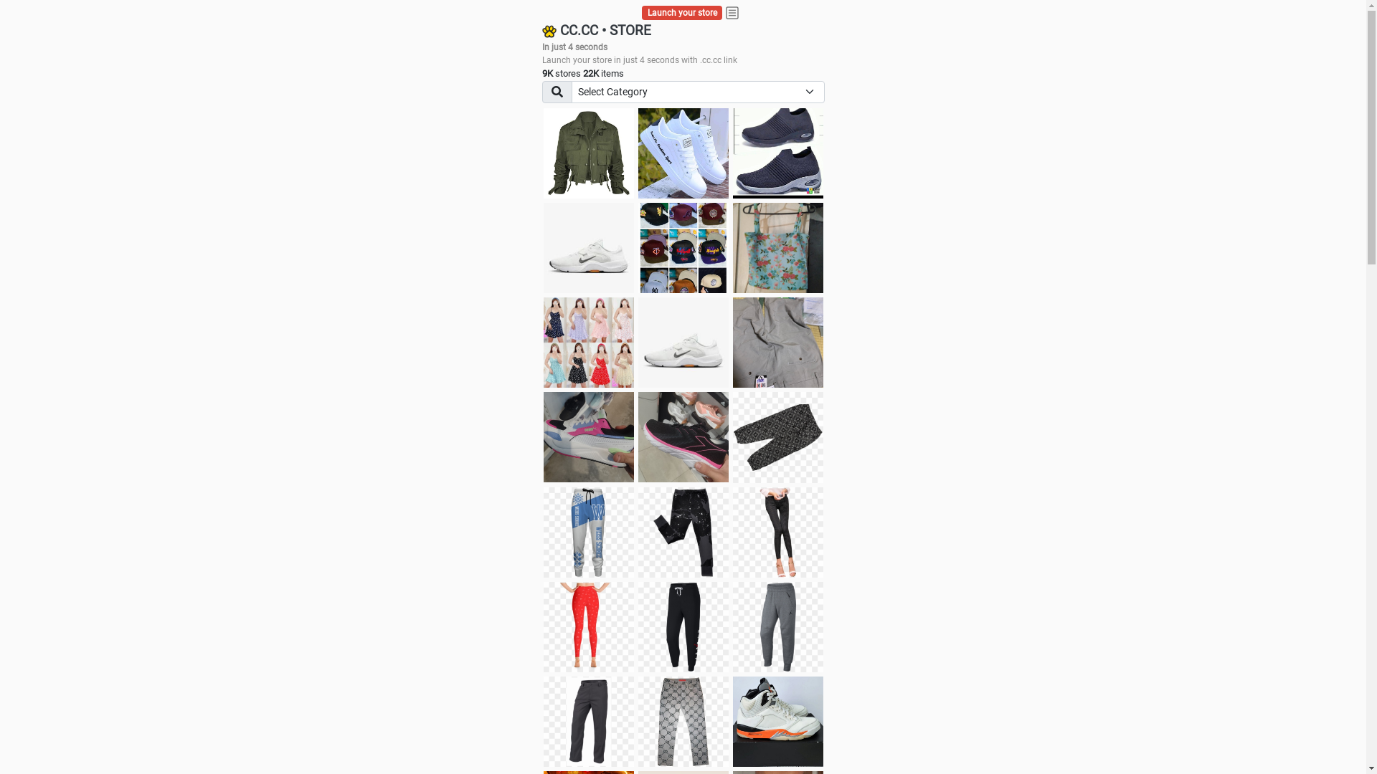 This screenshot has height=774, width=1377. I want to click on Shoes, so click(683, 343).